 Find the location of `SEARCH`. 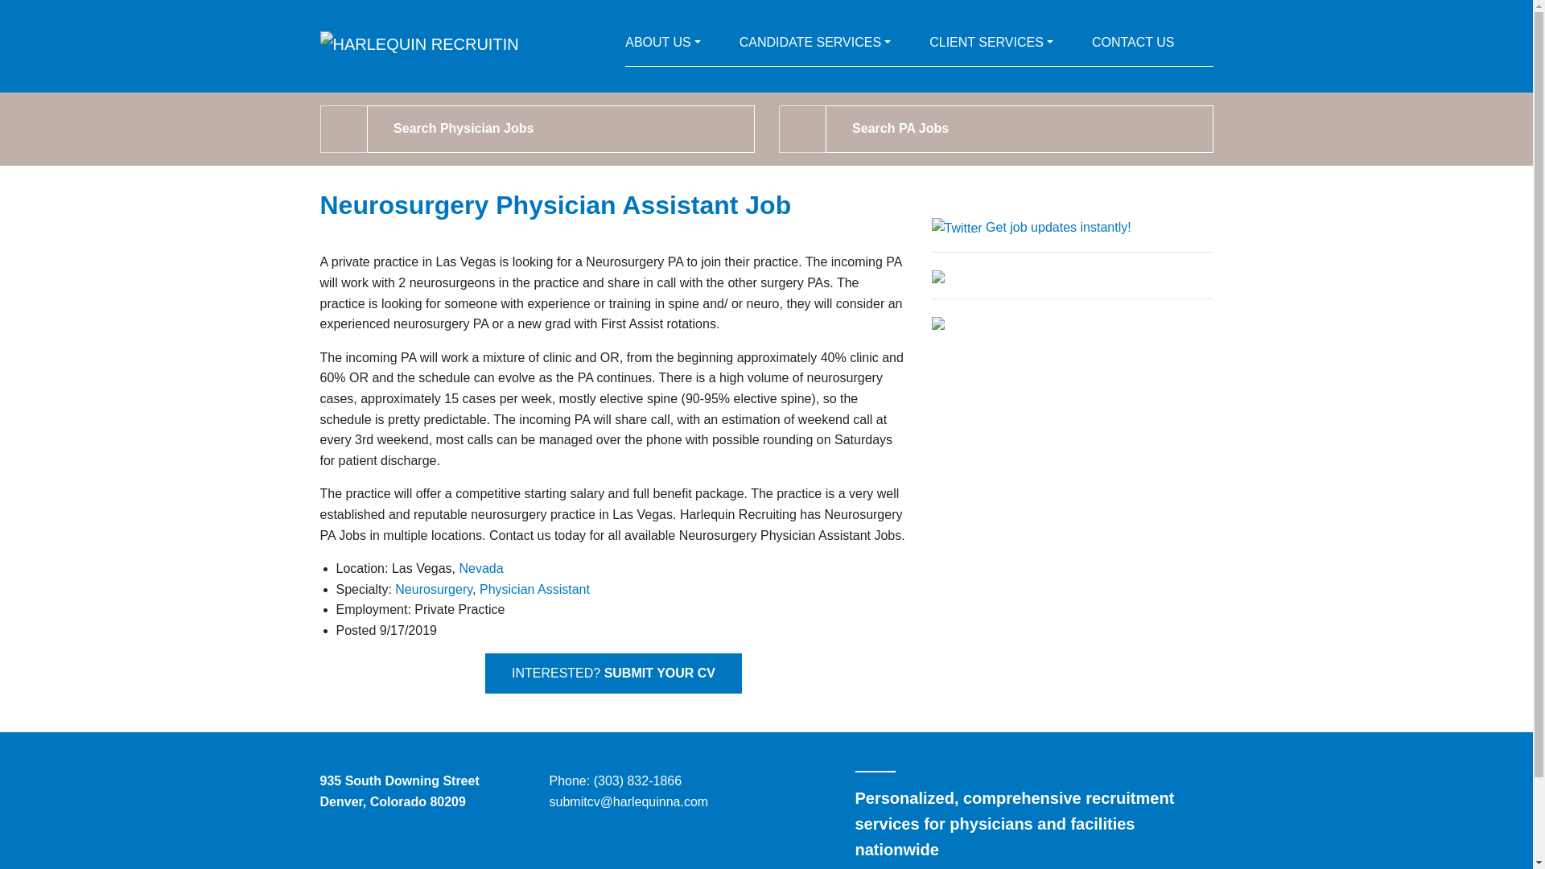

SEARCH is located at coordinates (344, 129).